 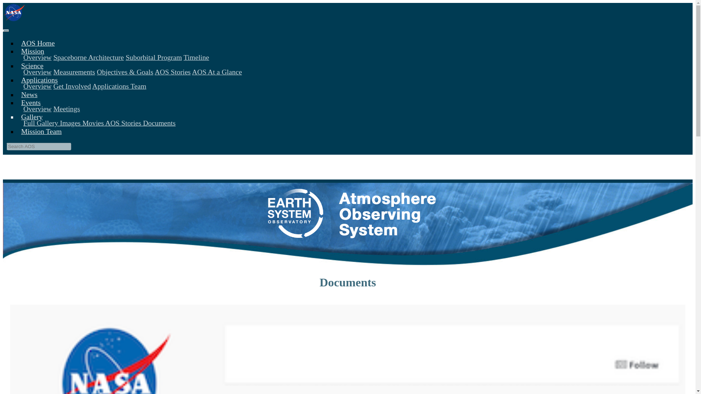 I want to click on Overview, so click(x=37, y=86).